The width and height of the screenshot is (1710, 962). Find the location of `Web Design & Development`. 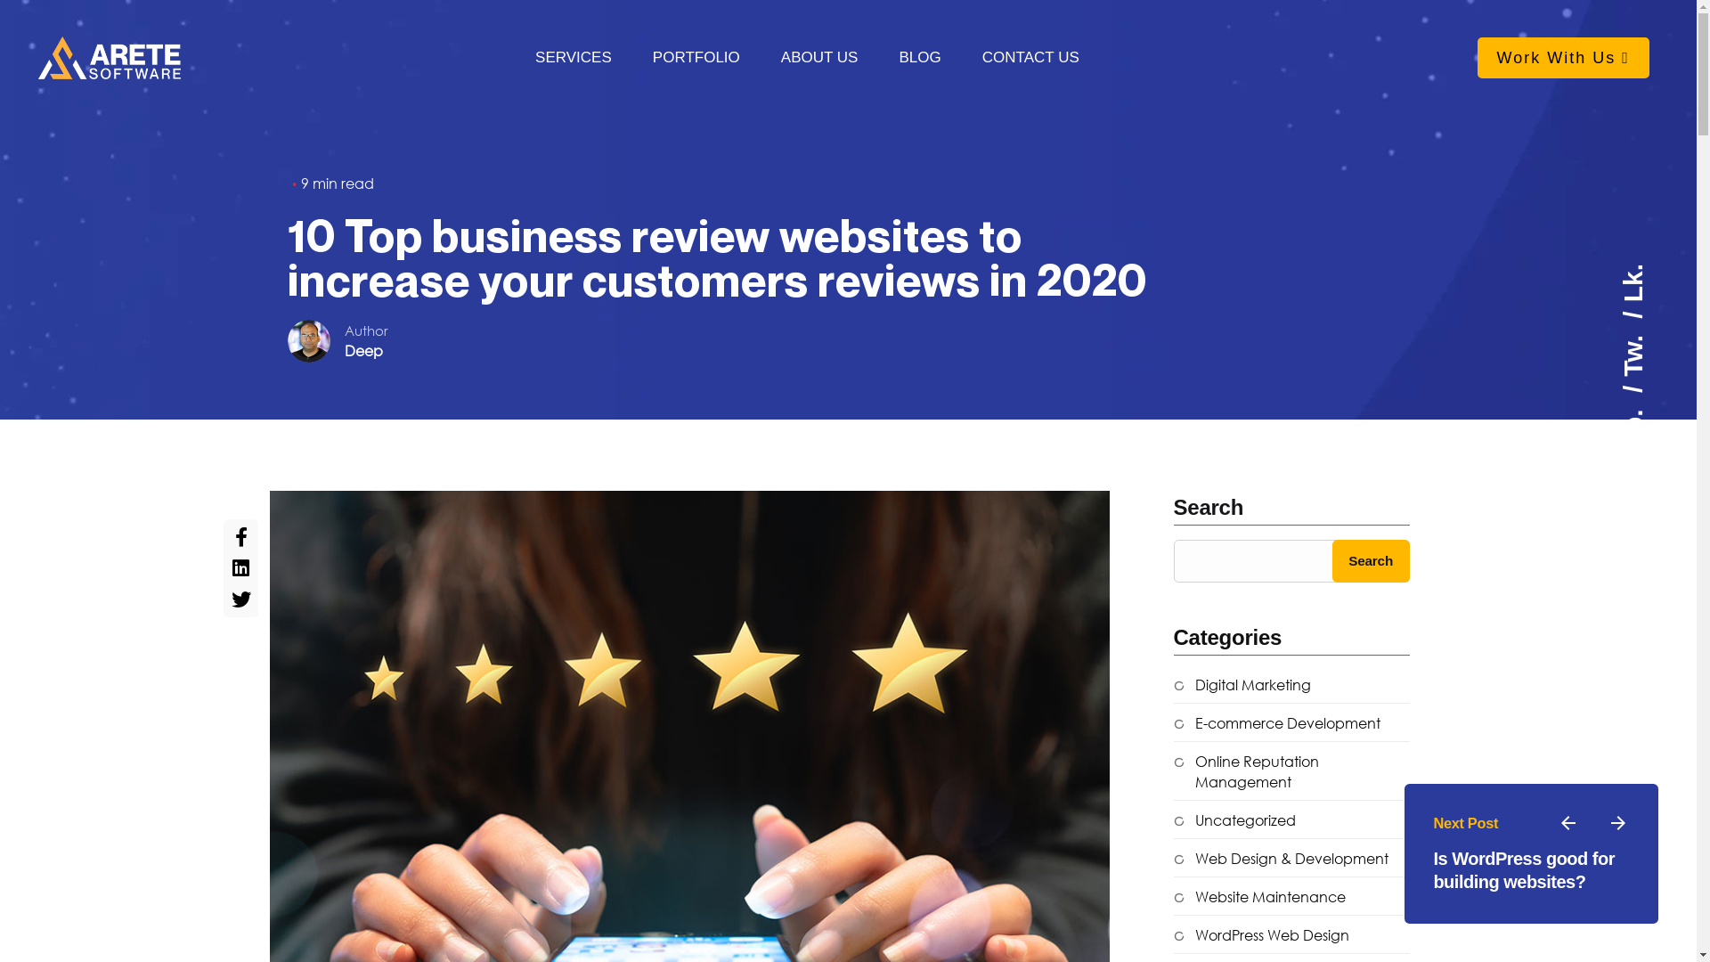

Web Design & Development is located at coordinates (1281, 859).